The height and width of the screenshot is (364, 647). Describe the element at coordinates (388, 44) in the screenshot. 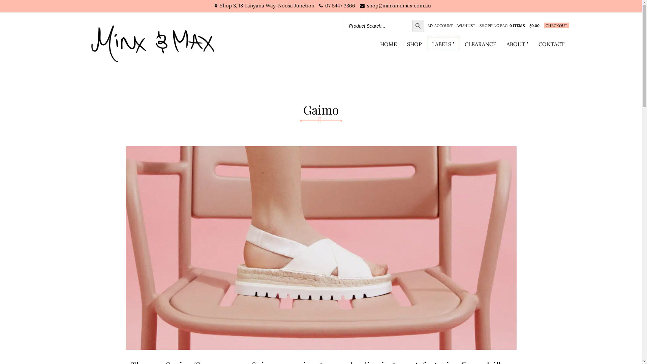

I see `HOME` at that location.